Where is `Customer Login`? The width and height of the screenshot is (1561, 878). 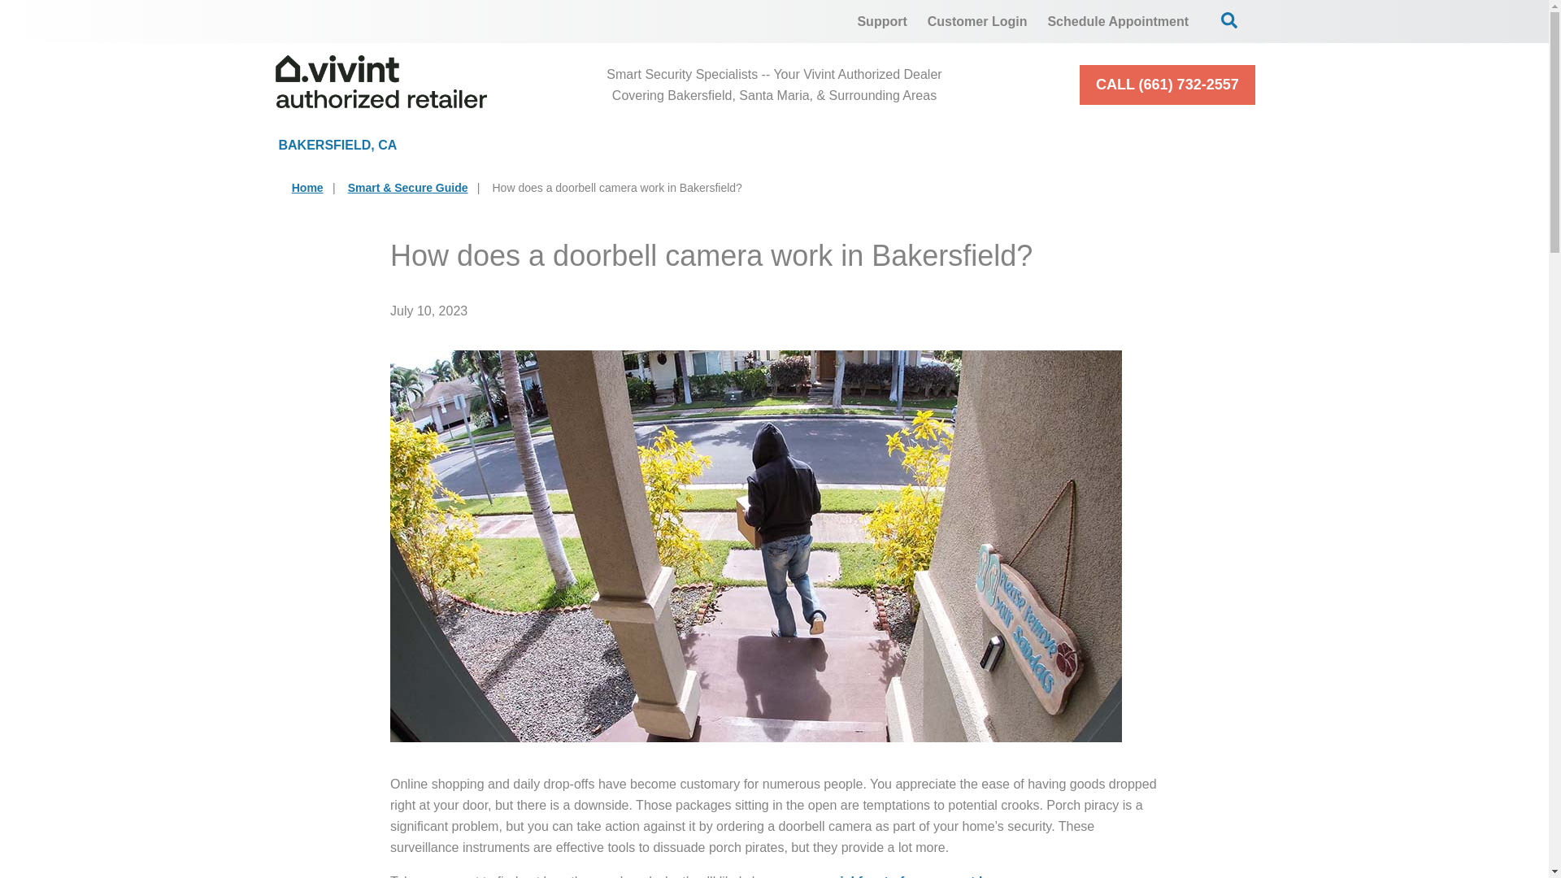 Customer Login is located at coordinates (977, 21).